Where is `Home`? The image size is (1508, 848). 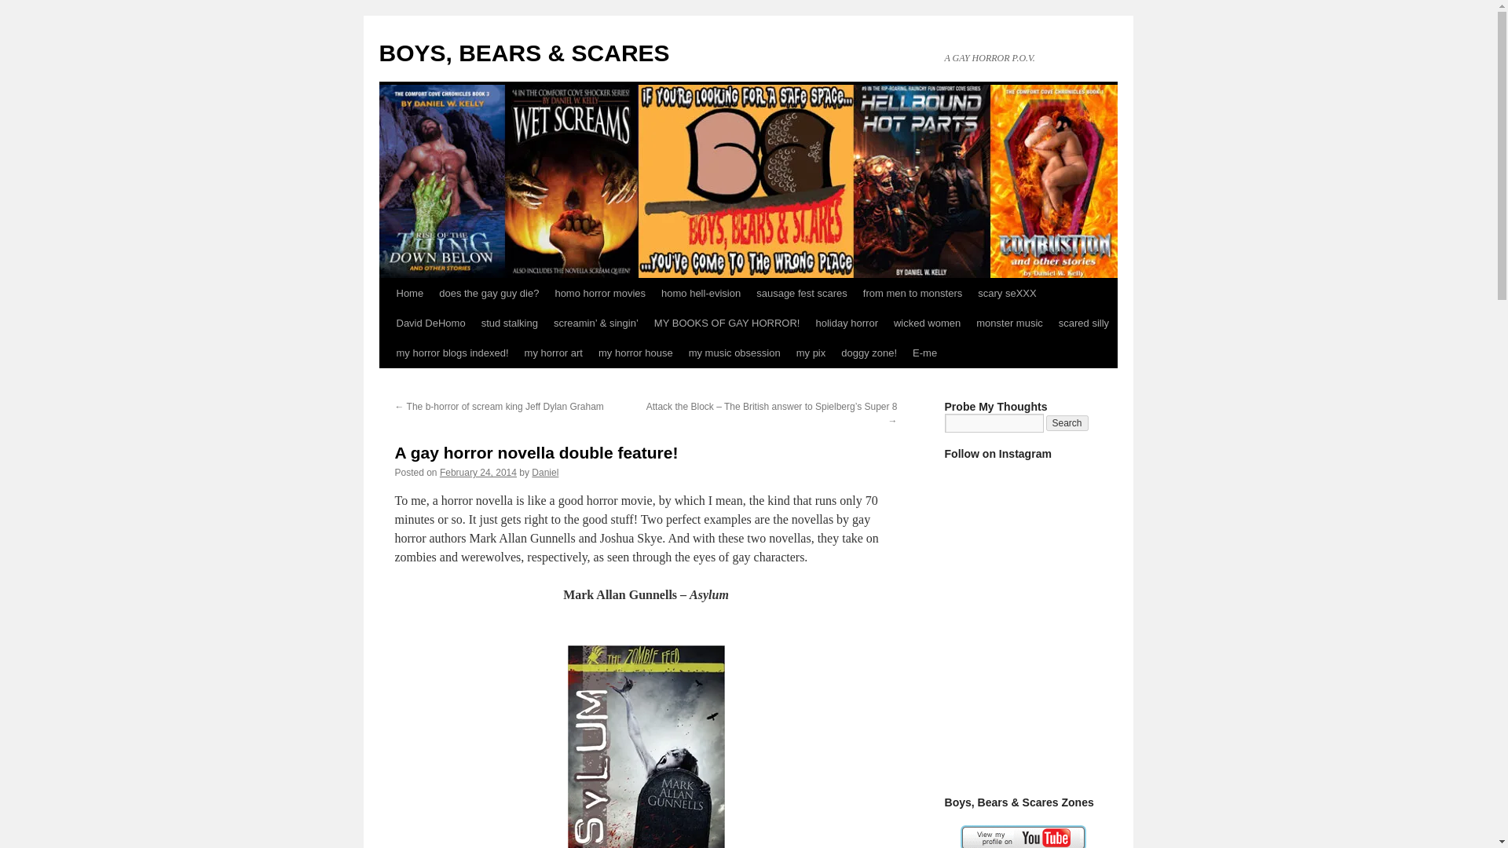
Home is located at coordinates (409, 294).